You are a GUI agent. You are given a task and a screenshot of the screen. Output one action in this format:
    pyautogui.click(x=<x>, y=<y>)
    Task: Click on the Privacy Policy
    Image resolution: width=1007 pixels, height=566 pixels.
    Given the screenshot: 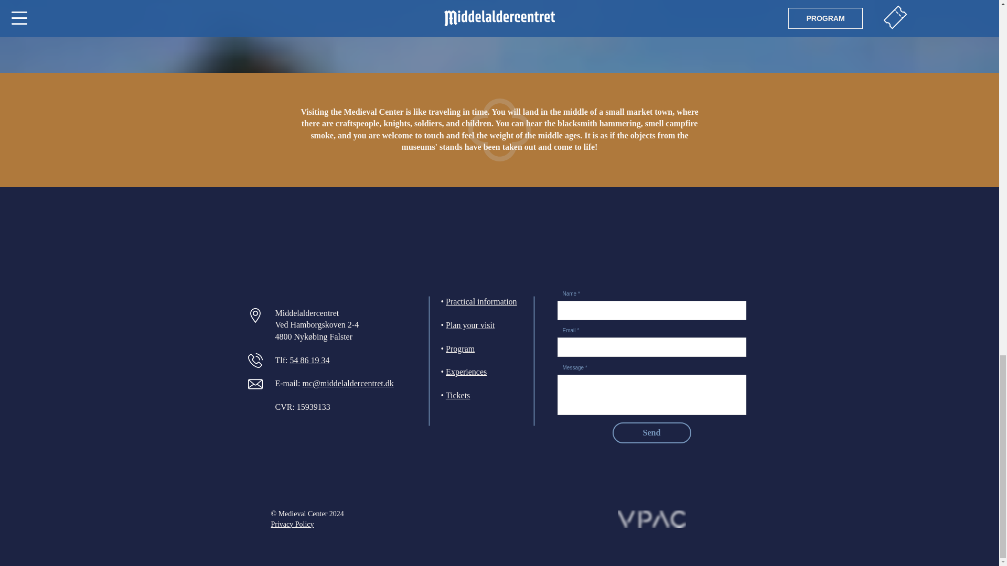 What is the action you would take?
    pyautogui.click(x=292, y=524)
    